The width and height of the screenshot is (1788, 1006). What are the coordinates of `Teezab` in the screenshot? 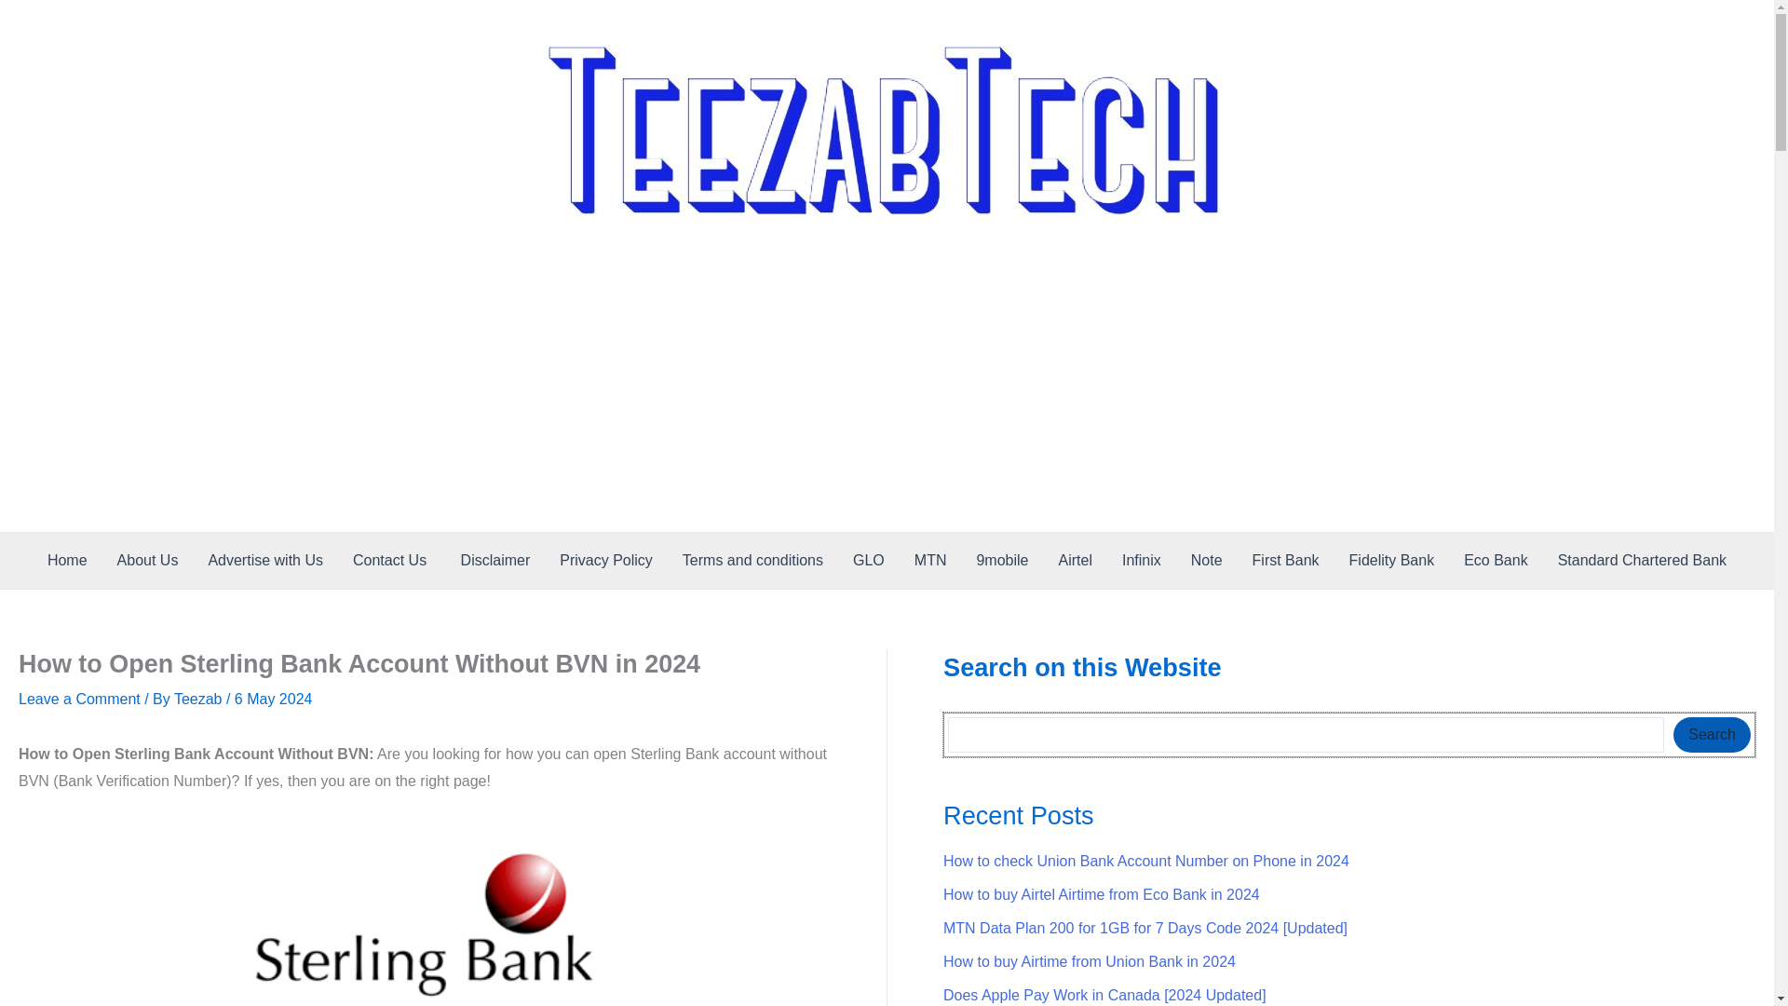 It's located at (199, 699).